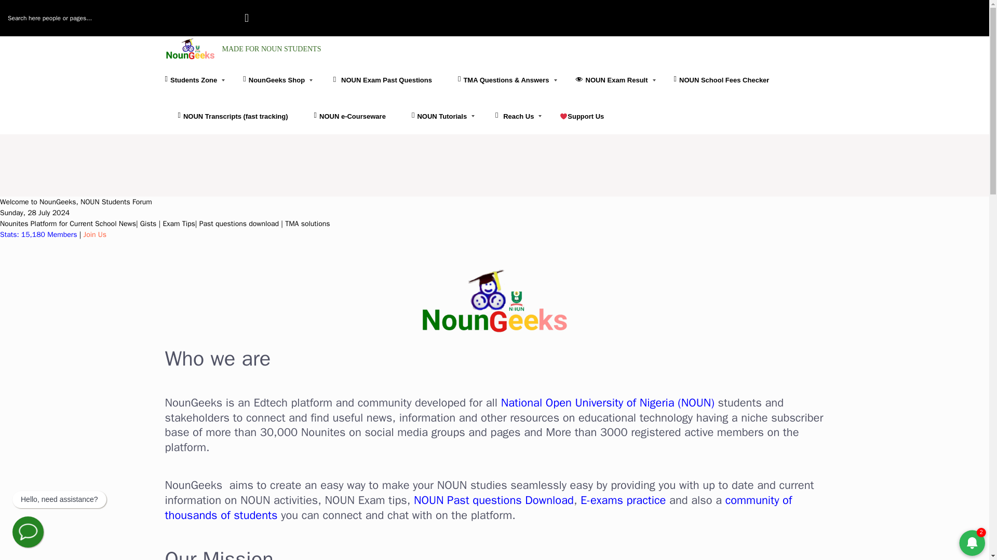  Describe the element at coordinates (439, 117) in the screenshot. I see `NOUN Tutorials` at that location.